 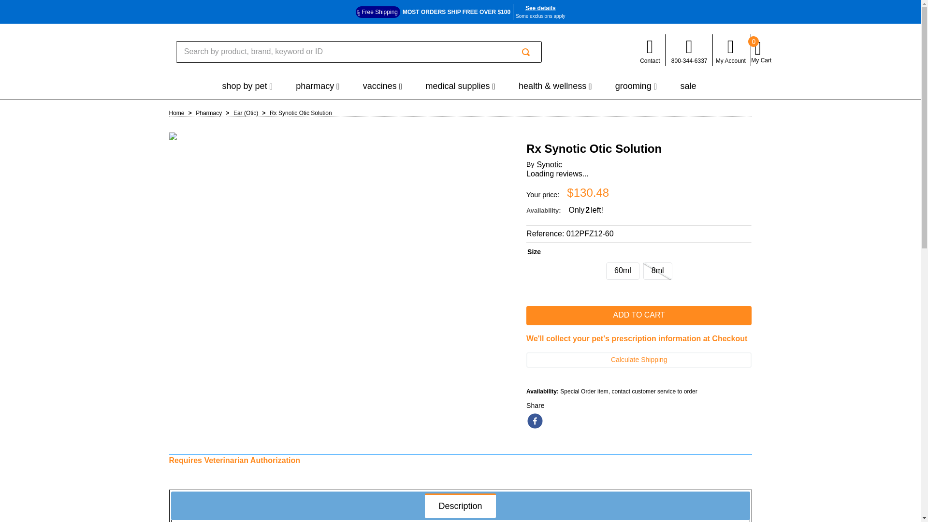 I want to click on Contact, so click(x=650, y=50).